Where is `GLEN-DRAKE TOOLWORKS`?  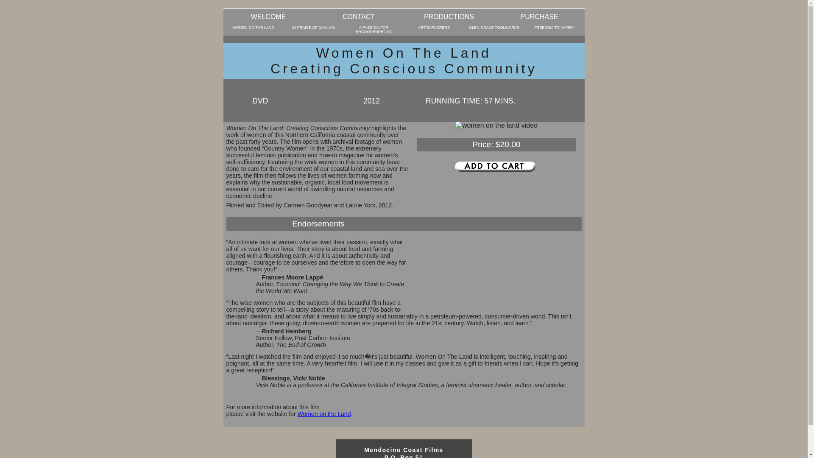
GLEN-DRAKE TOOLWORKS is located at coordinates (494, 30).